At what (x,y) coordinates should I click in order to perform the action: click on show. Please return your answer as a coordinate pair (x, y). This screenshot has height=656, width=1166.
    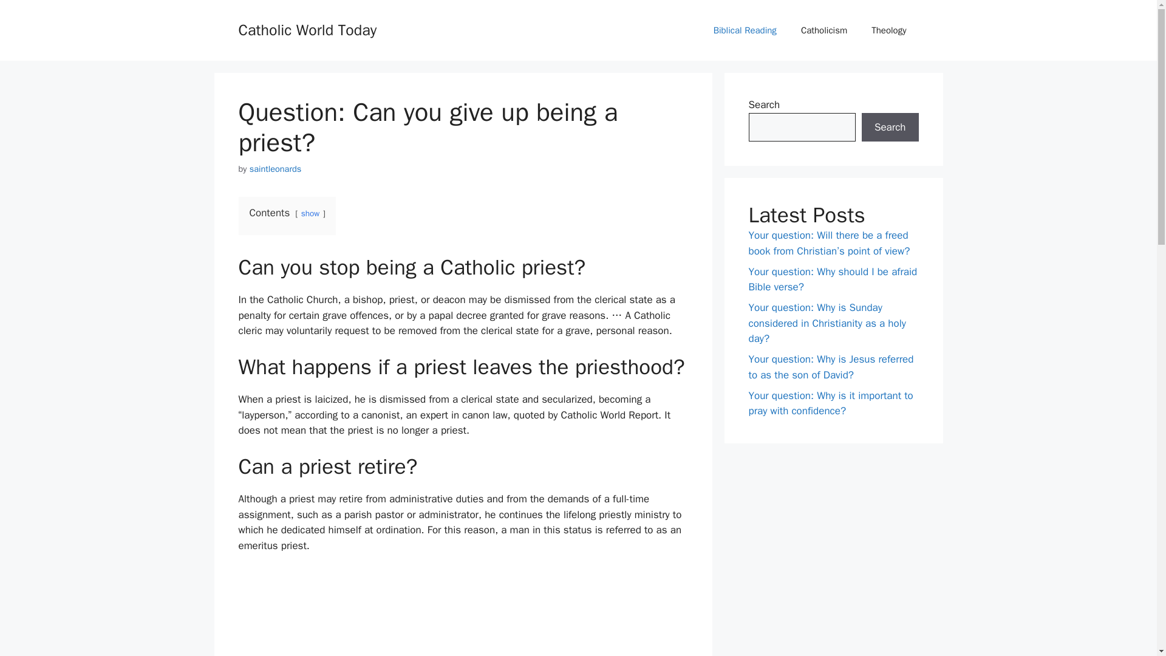
    Looking at the image, I should click on (310, 213).